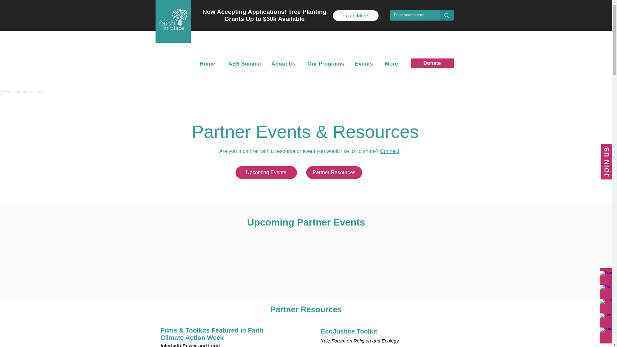  What do you see at coordinates (266, 173) in the screenshot?
I see `Upcoming Events` at bounding box center [266, 173].